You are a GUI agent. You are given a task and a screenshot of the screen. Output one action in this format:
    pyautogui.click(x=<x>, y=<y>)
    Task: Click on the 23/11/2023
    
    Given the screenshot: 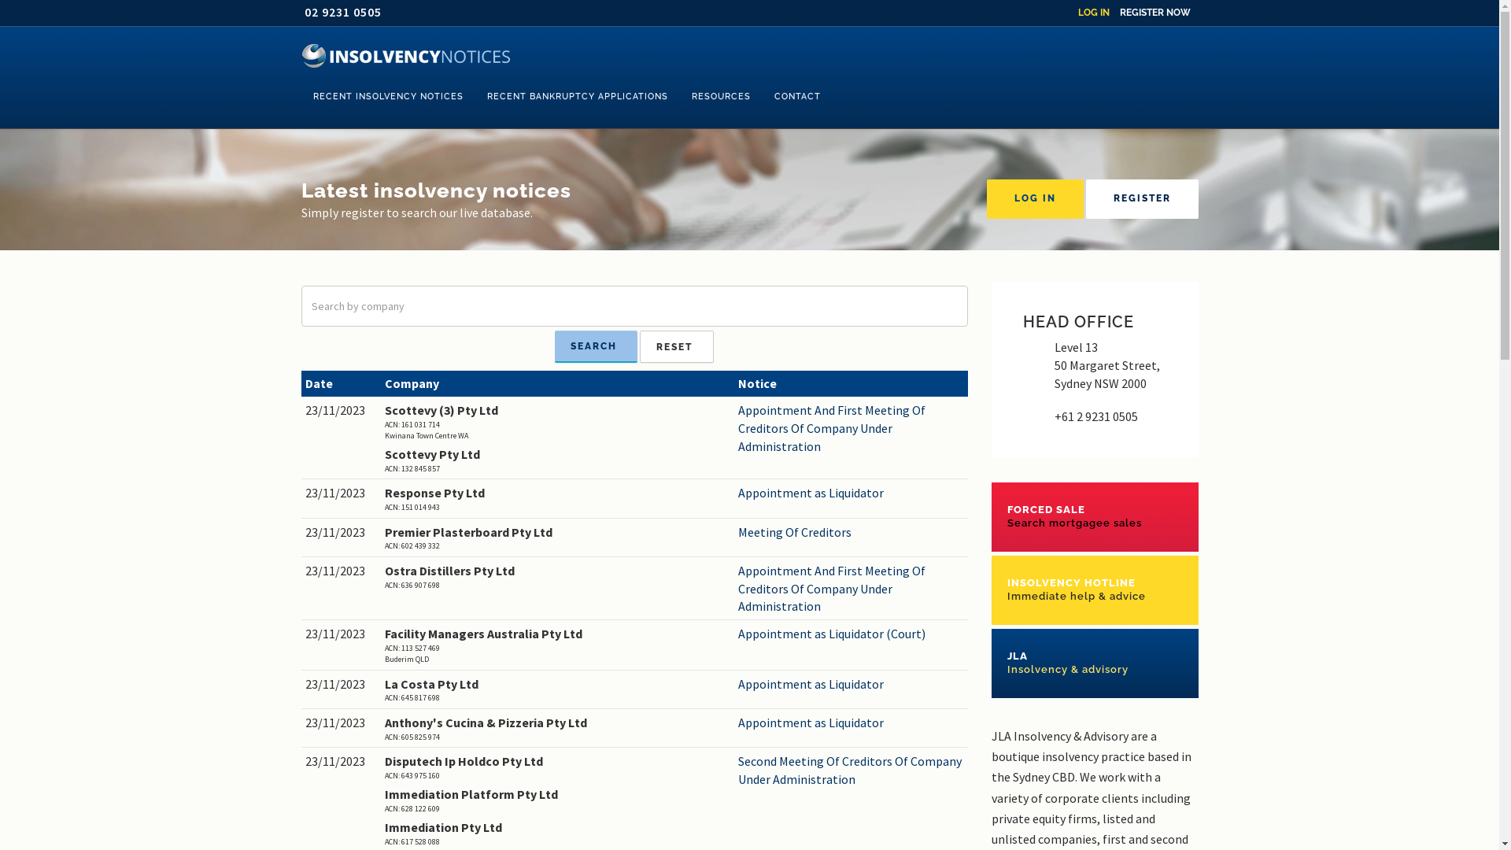 What is the action you would take?
    pyautogui.click(x=342, y=762)
    